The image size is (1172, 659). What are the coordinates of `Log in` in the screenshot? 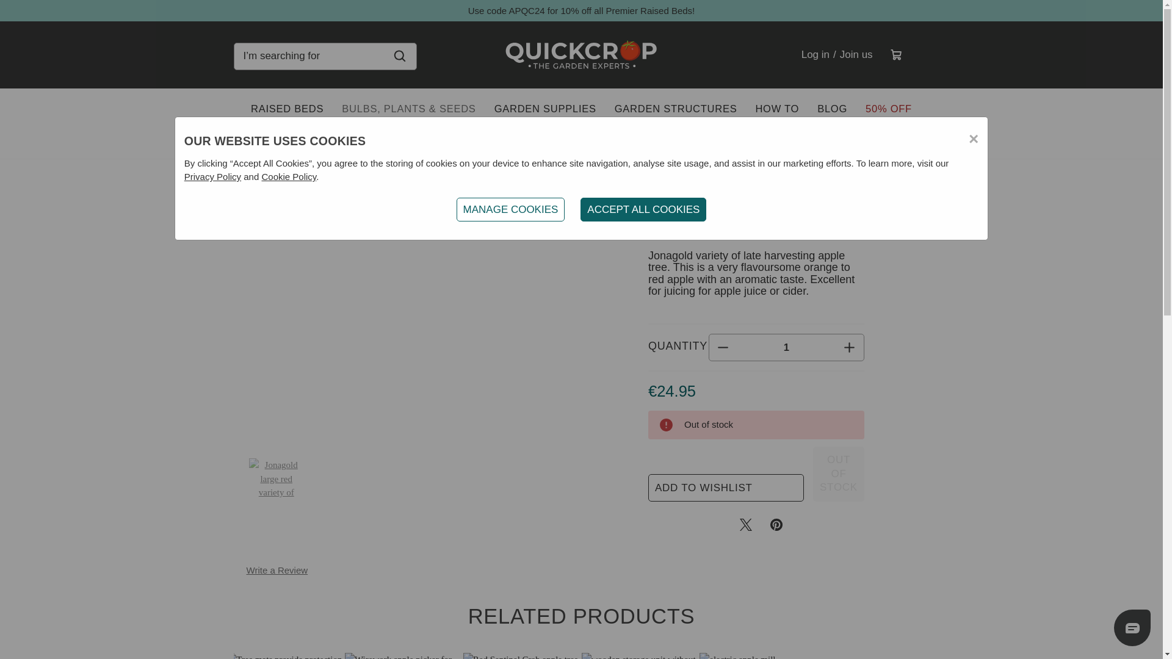 It's located at (815, 54).